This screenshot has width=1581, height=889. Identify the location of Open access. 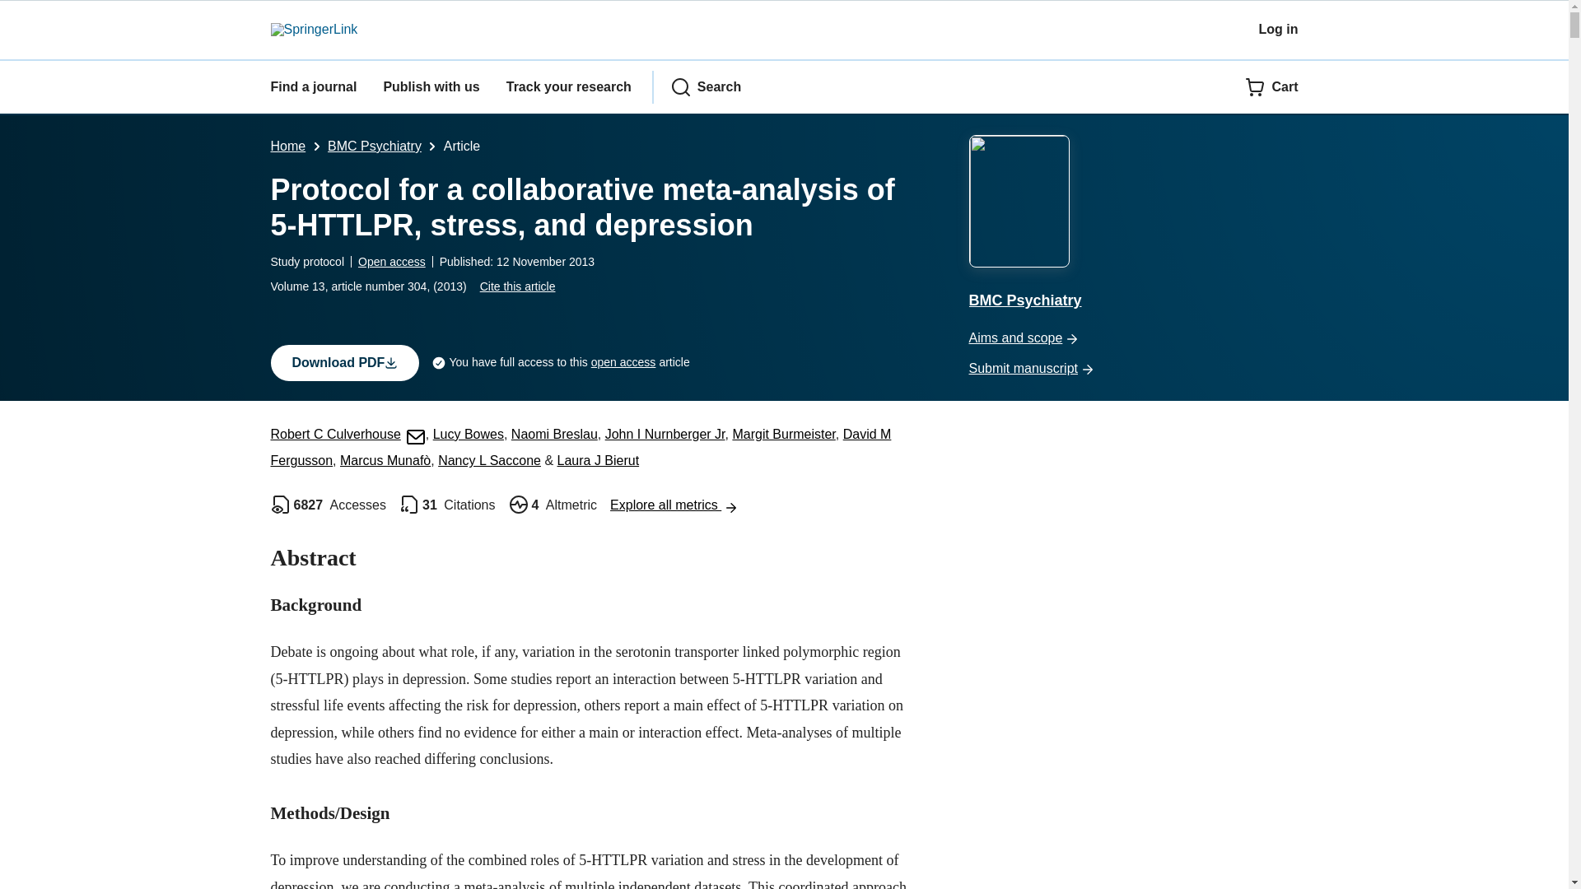
(392, 262).